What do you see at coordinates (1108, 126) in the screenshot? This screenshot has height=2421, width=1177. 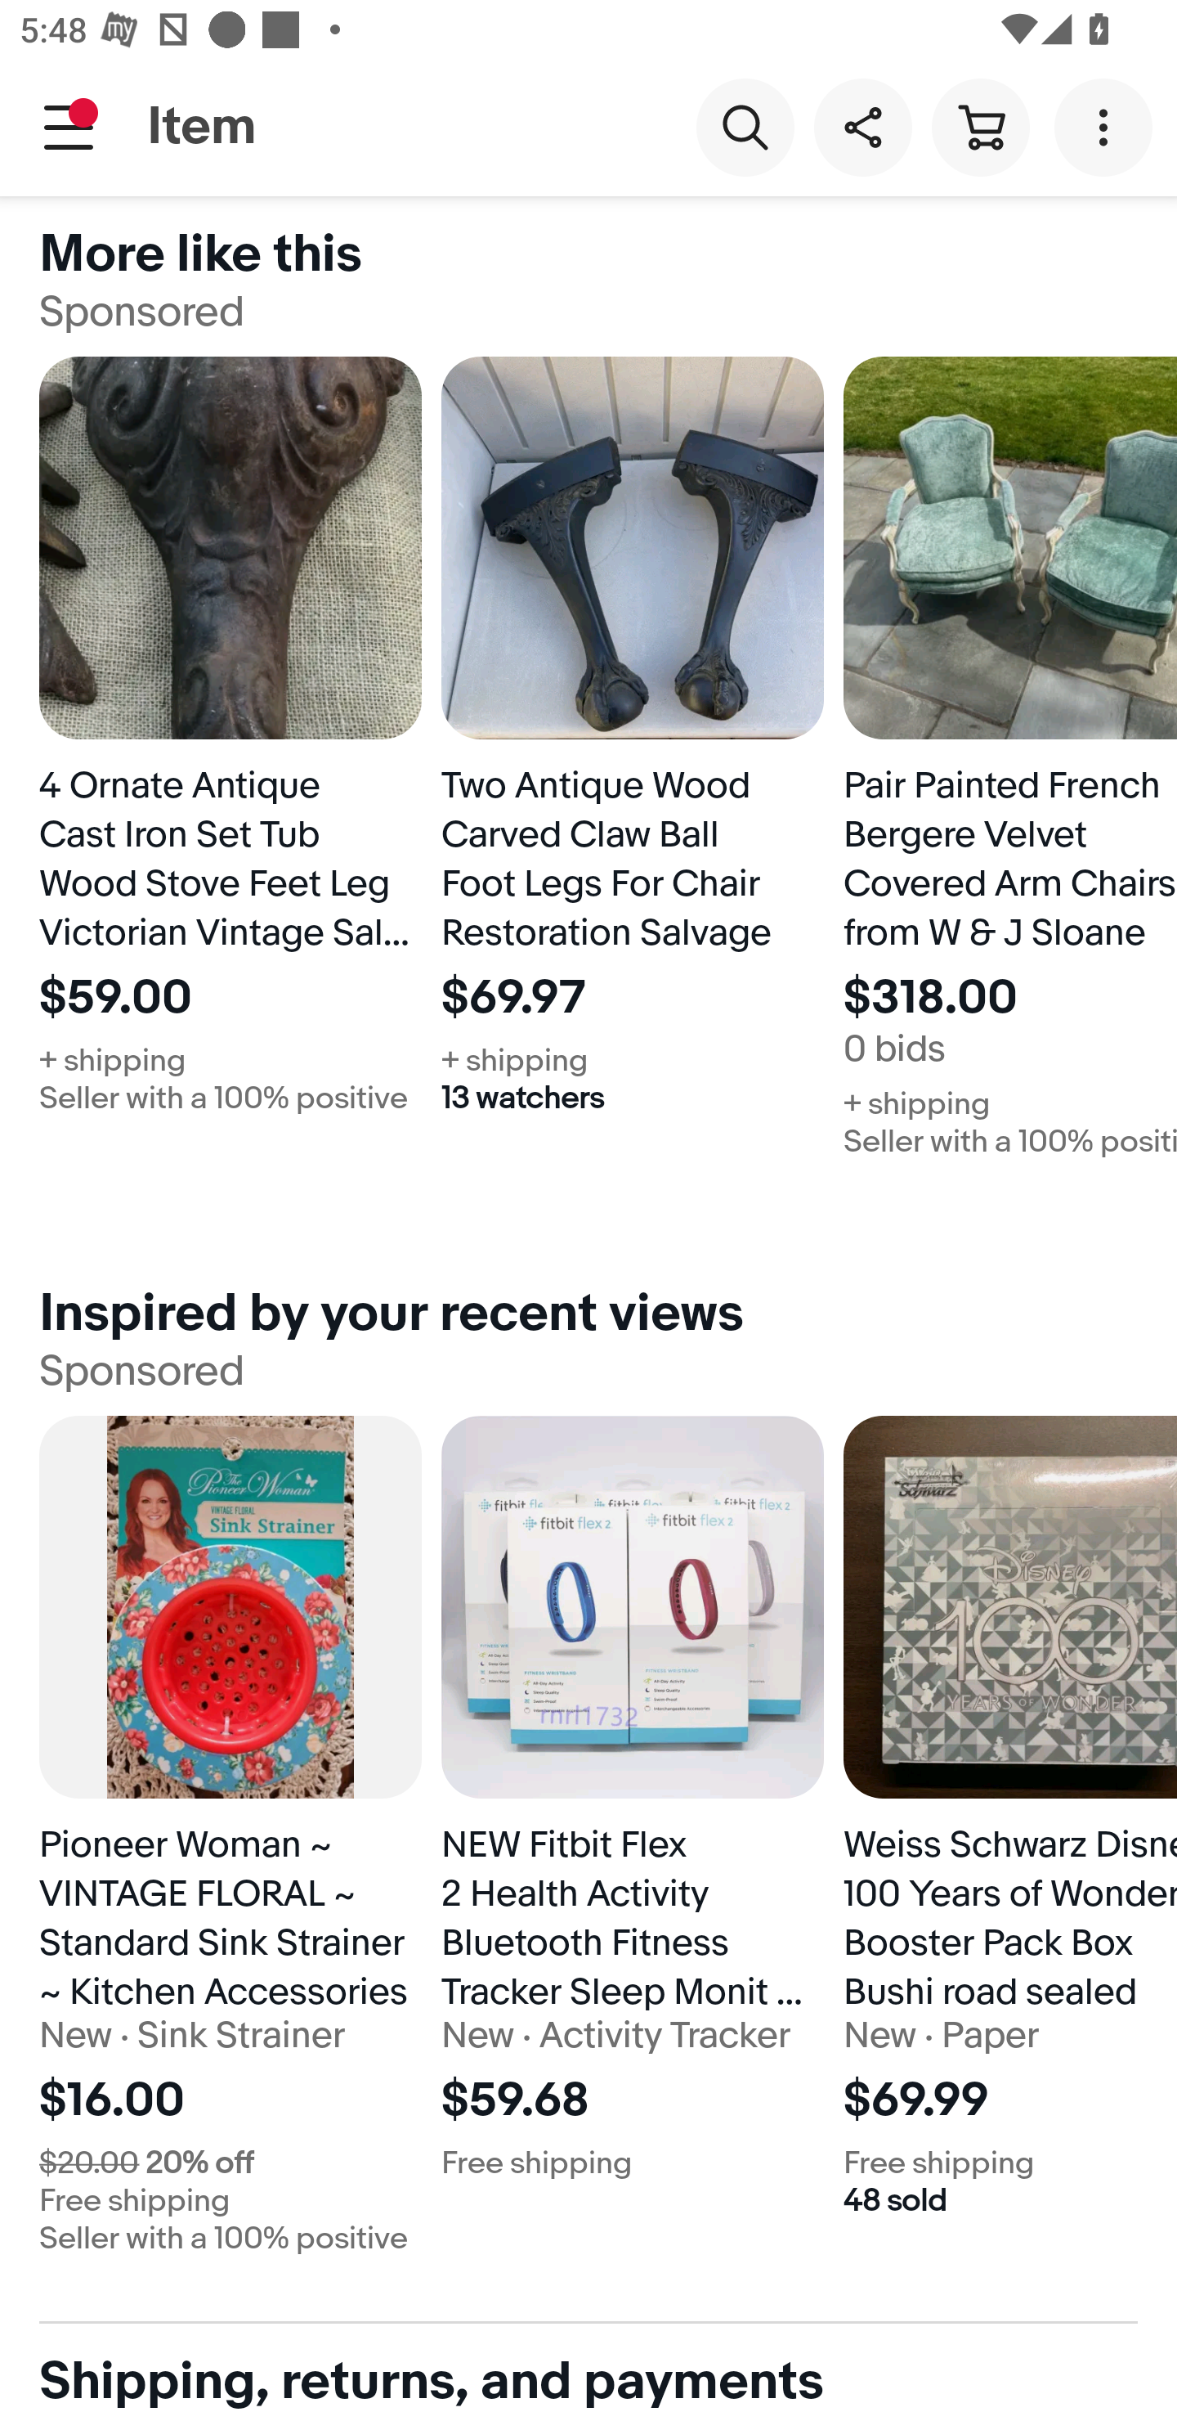 I see `More options` at bounding box center [1108, 126].